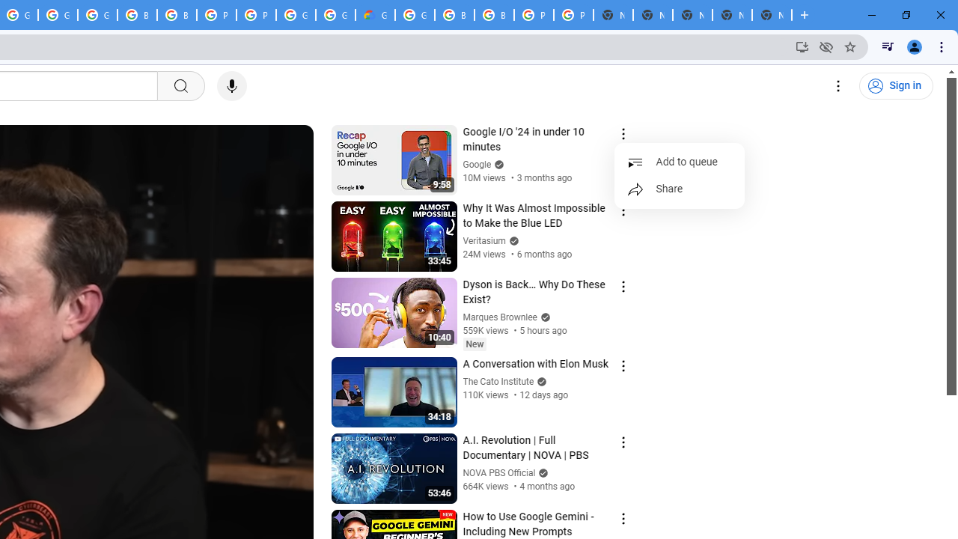 The width and height of the screenshot is (958, 539). I want to click on Search with your voice, so click(232, 86).